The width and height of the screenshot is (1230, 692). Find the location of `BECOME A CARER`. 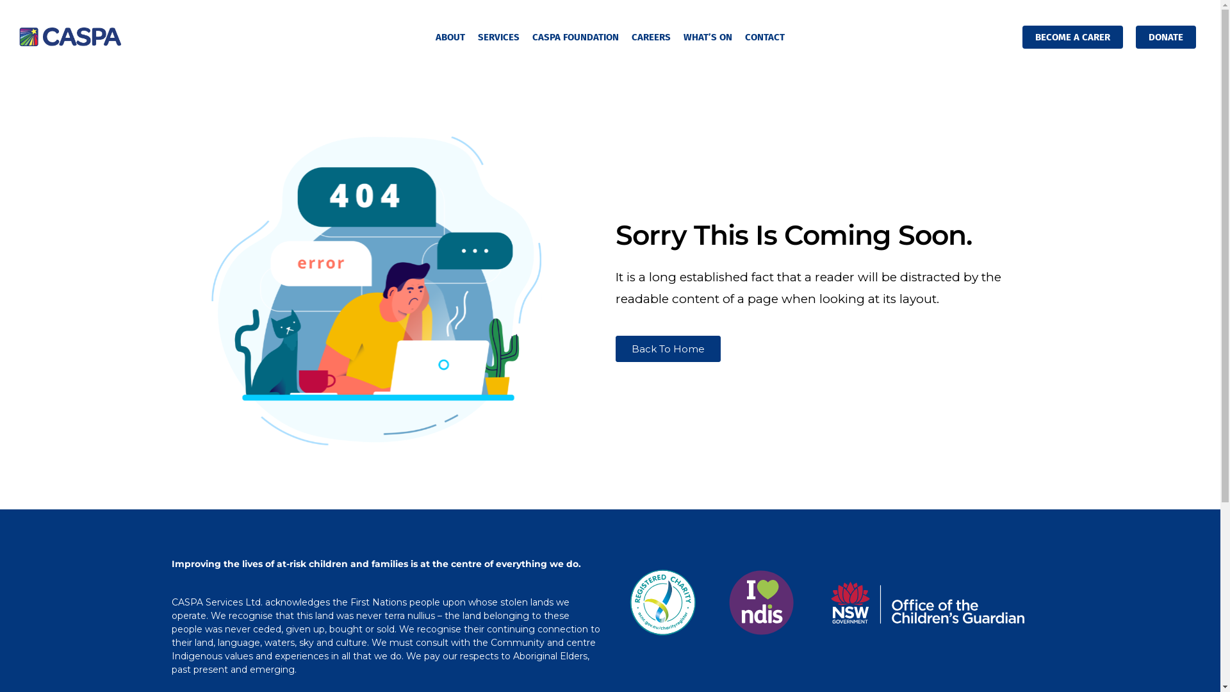

BECOME A CARER is located at coordinates (1072, 37).